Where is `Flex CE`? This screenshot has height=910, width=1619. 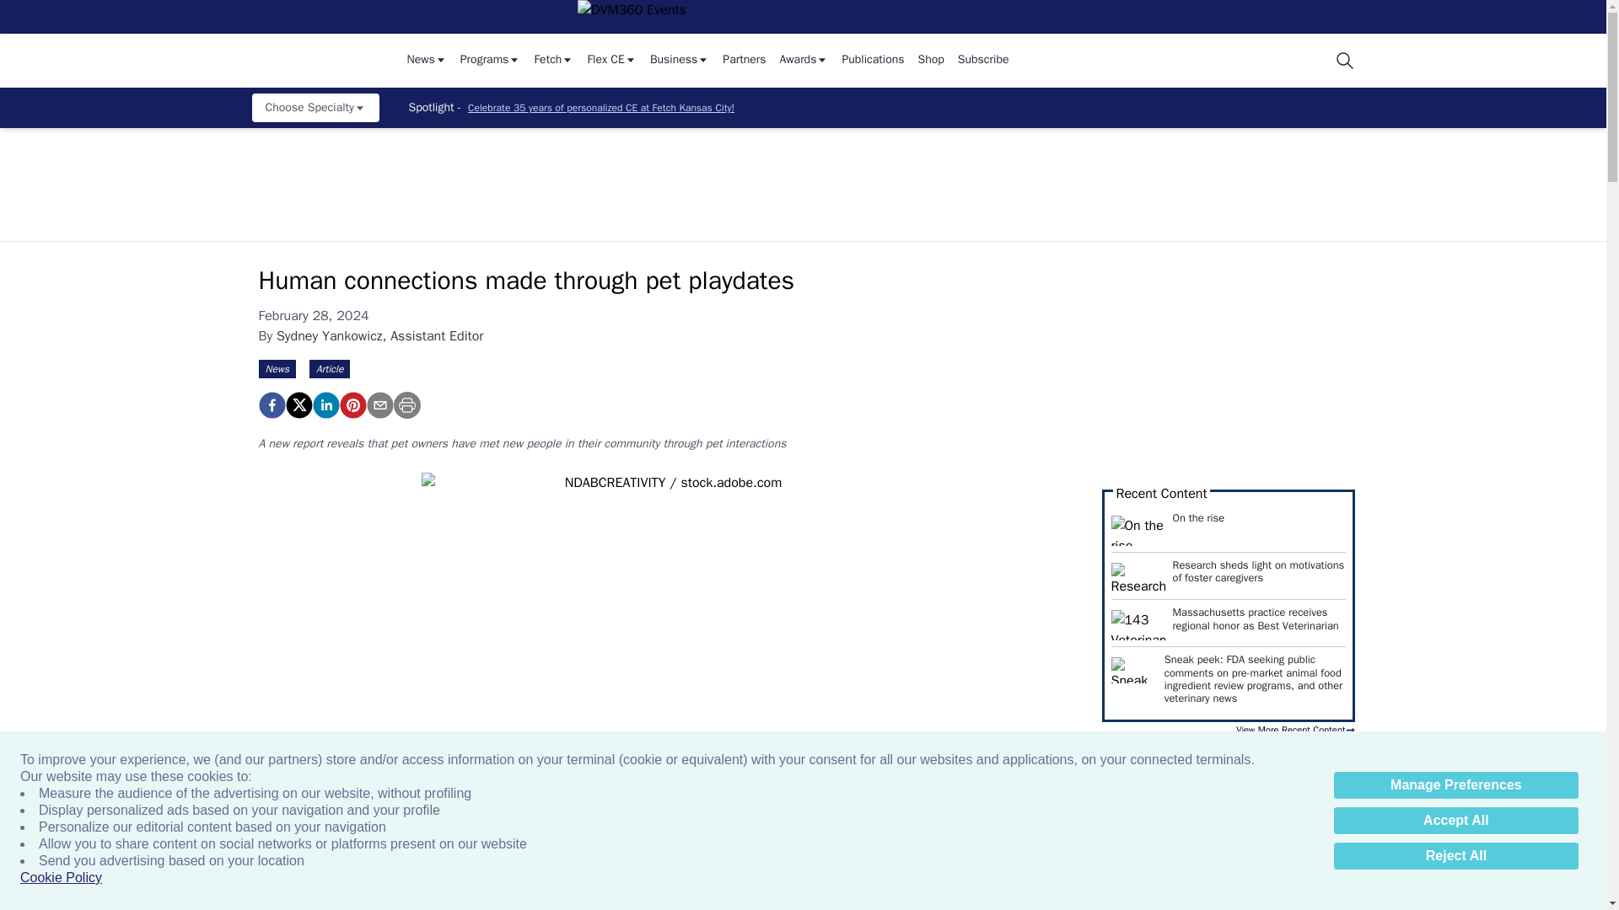
Flex CE is located at coordinates (610, 61).